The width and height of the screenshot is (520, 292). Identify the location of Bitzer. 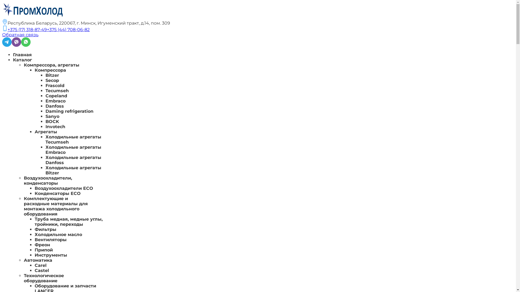
(52, 75).